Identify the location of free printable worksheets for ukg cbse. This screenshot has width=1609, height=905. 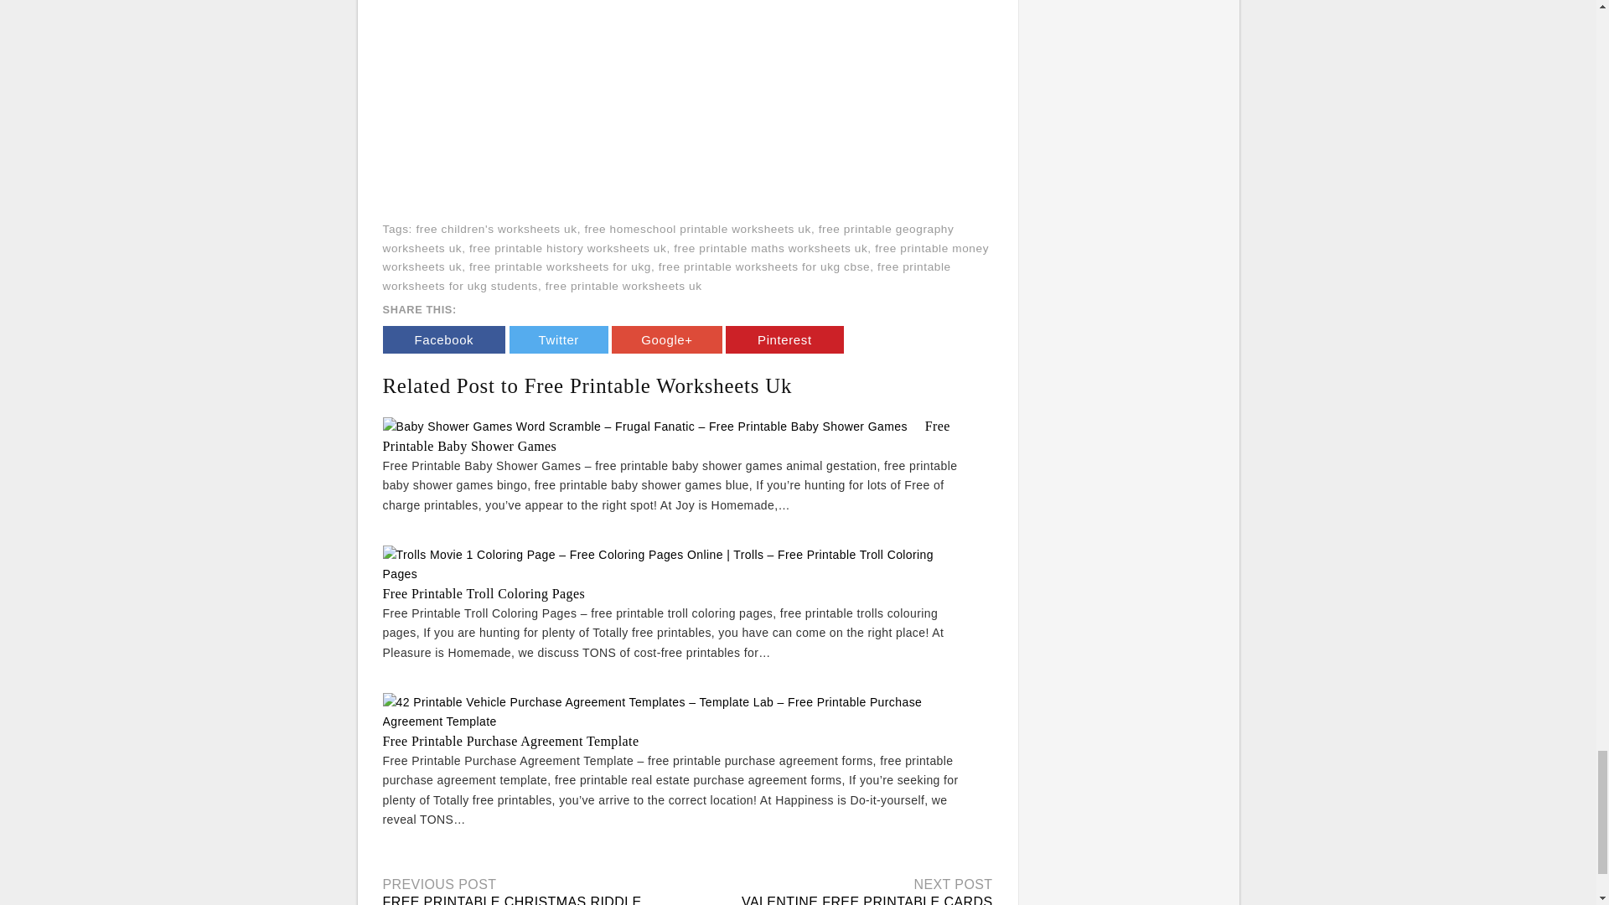
(764, 266).